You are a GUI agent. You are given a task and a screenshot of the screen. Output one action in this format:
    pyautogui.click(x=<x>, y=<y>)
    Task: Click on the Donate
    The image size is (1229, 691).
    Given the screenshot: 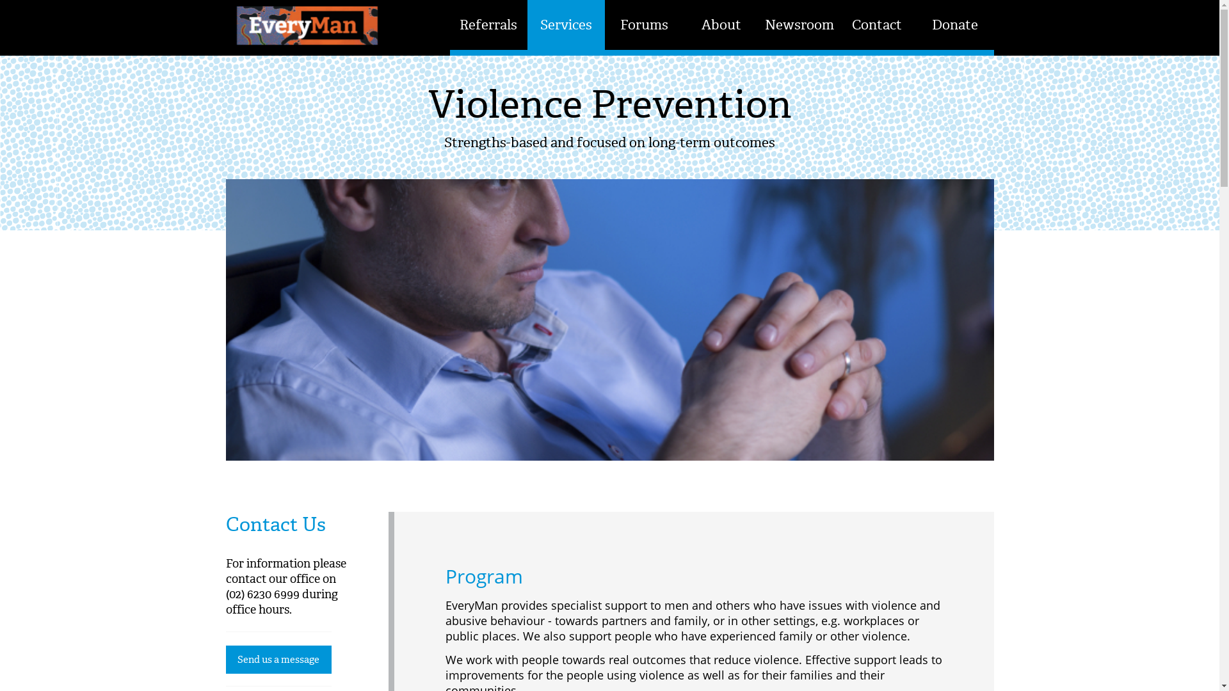 What is the action you would take?
    pyautogui.click(x=955, y=24)
    